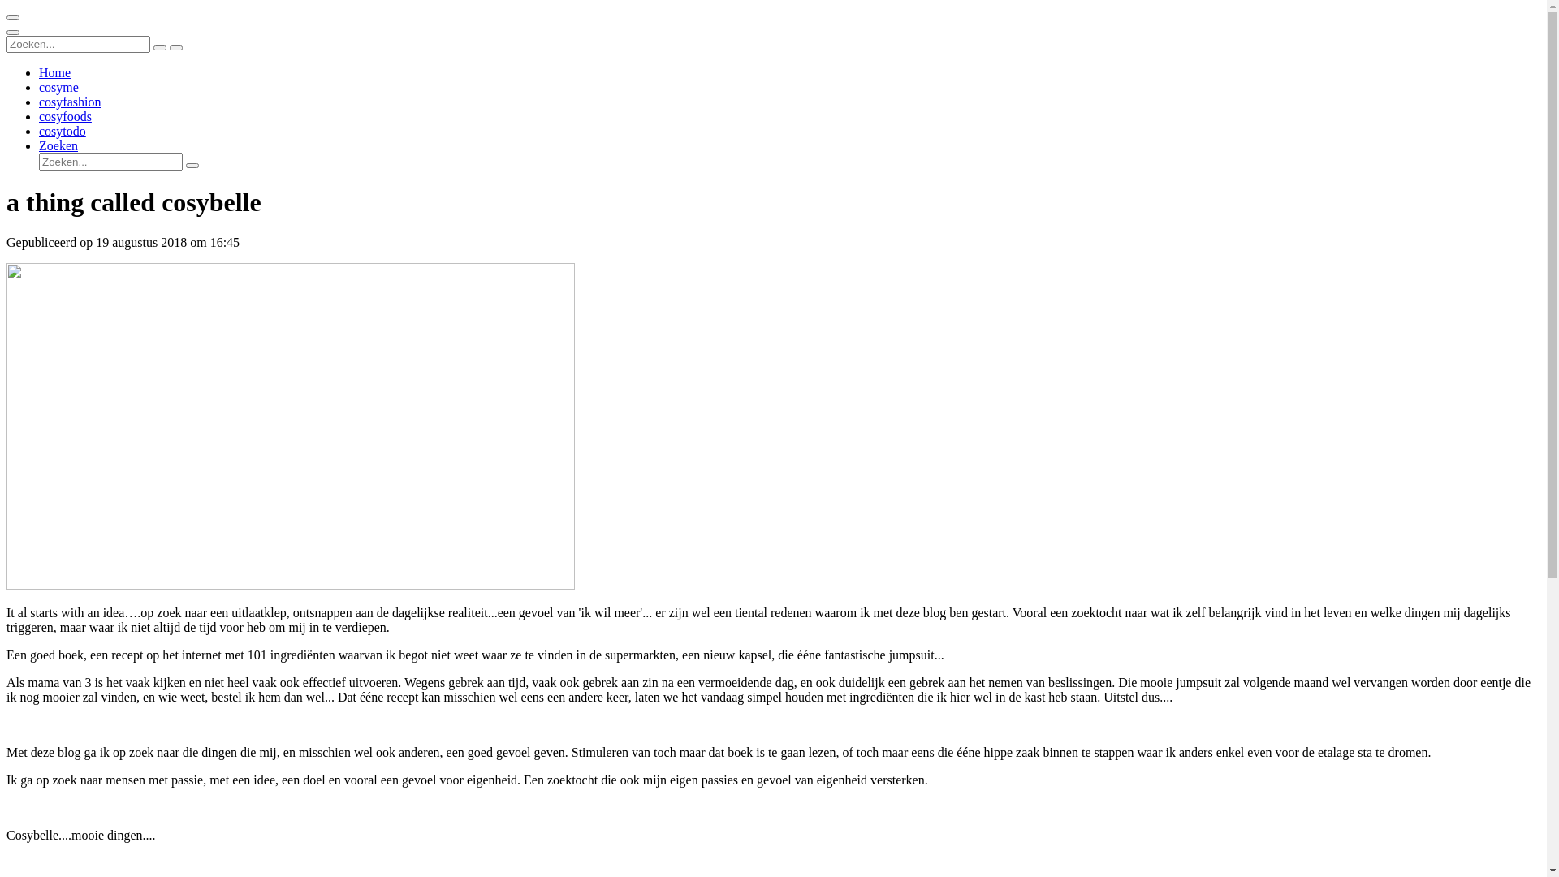  Describe the element at coordinates (58, 146) in the screenshot. I see `Zoeken` at that location.